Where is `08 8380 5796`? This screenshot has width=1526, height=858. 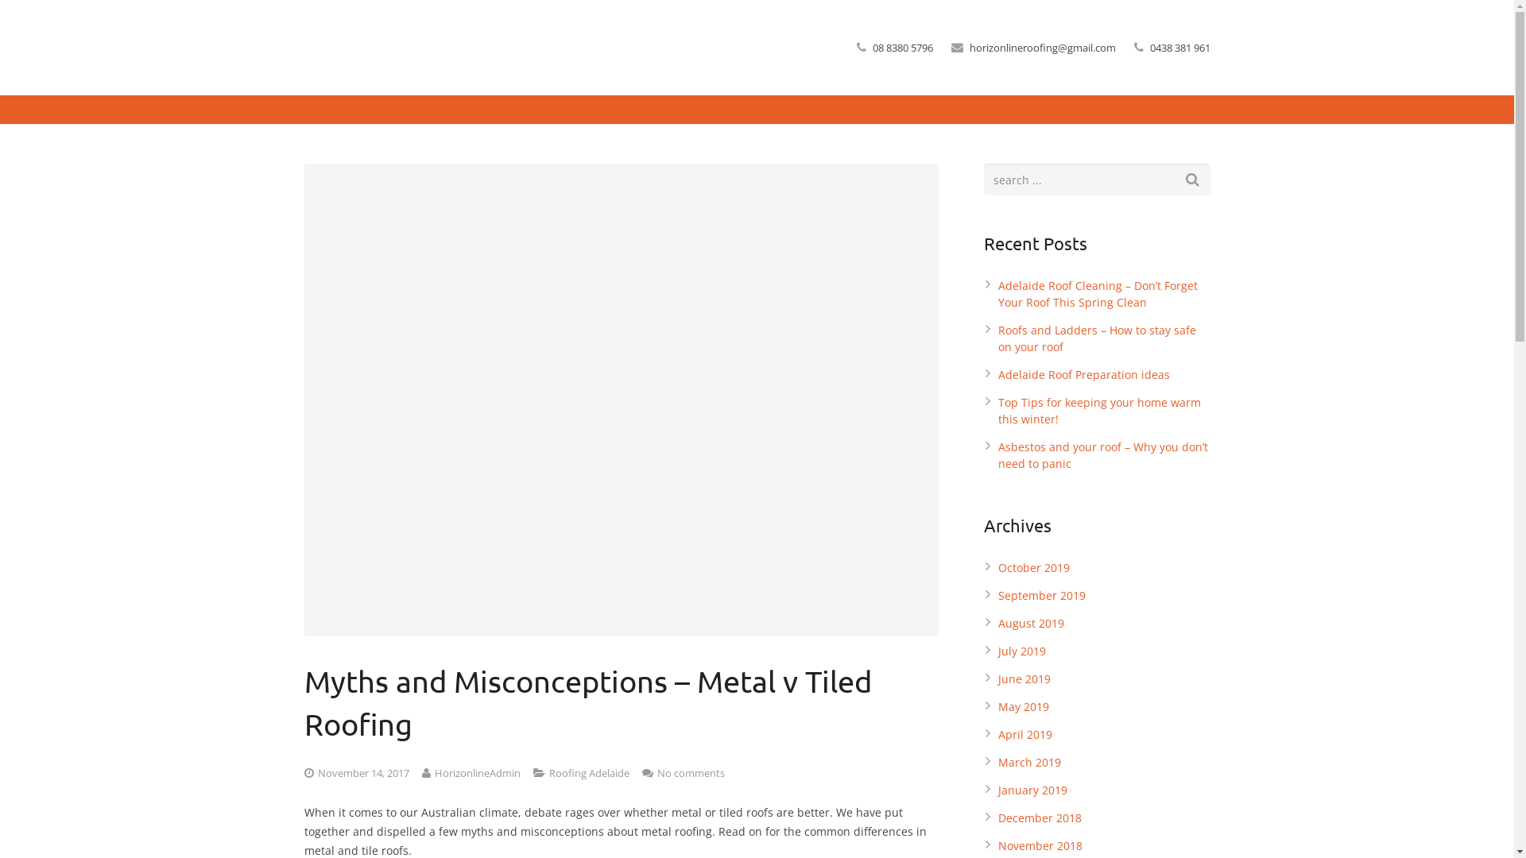 08 8380 5796 is located at coordinates (903, 48).